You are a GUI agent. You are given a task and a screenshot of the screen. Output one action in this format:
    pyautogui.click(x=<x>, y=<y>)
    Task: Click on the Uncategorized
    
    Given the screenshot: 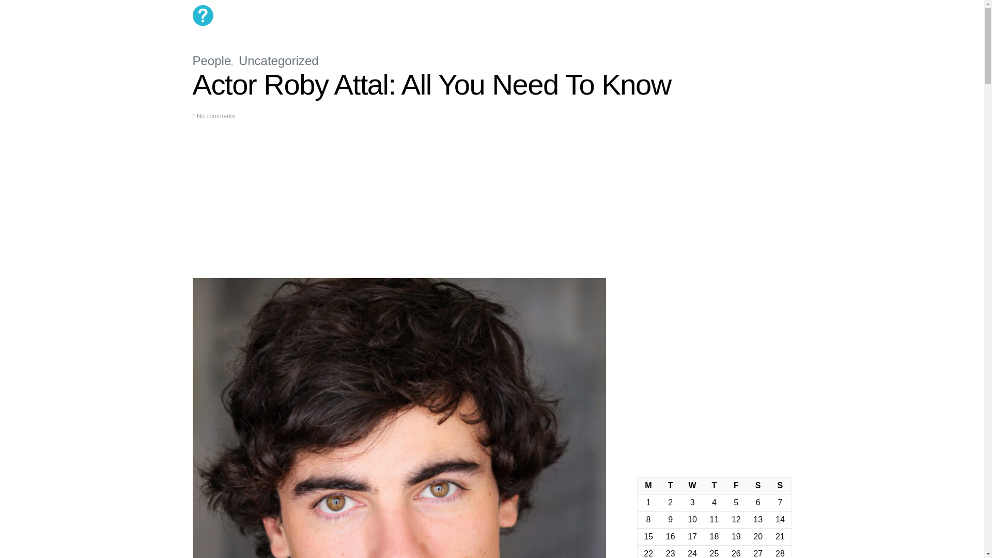 What is the action you would take?
    pyautogui.click(x=278, y=60)
    